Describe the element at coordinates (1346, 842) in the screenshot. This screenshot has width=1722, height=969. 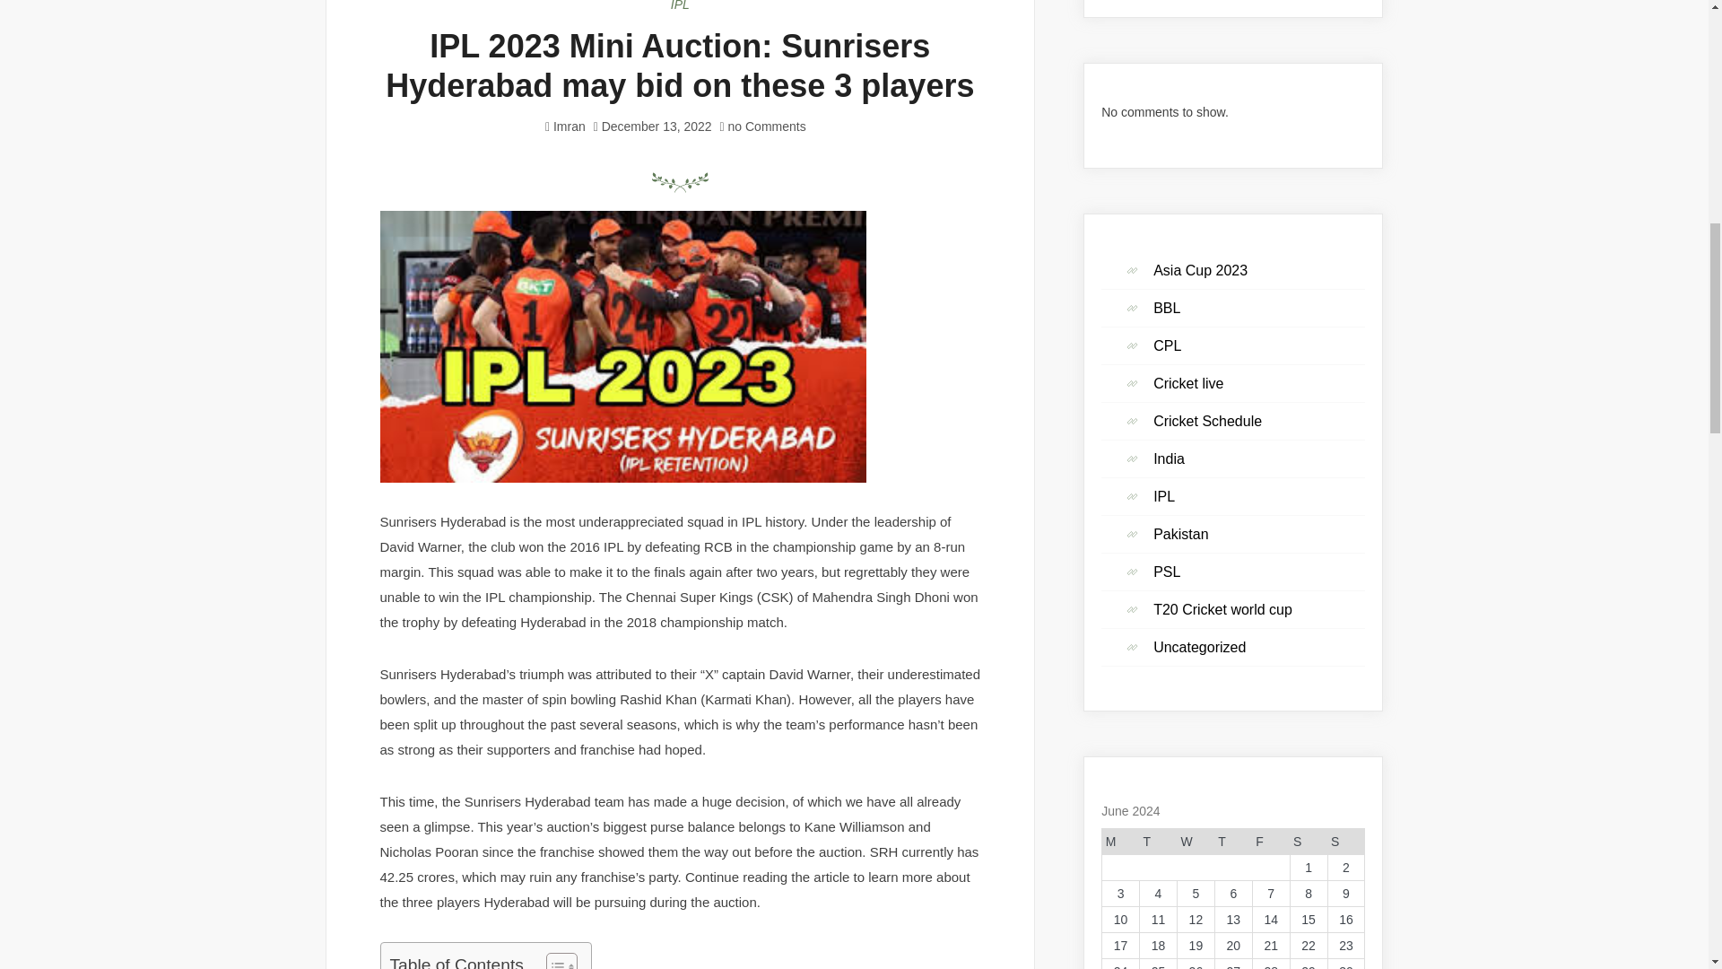
I see `Sunday` at that location.